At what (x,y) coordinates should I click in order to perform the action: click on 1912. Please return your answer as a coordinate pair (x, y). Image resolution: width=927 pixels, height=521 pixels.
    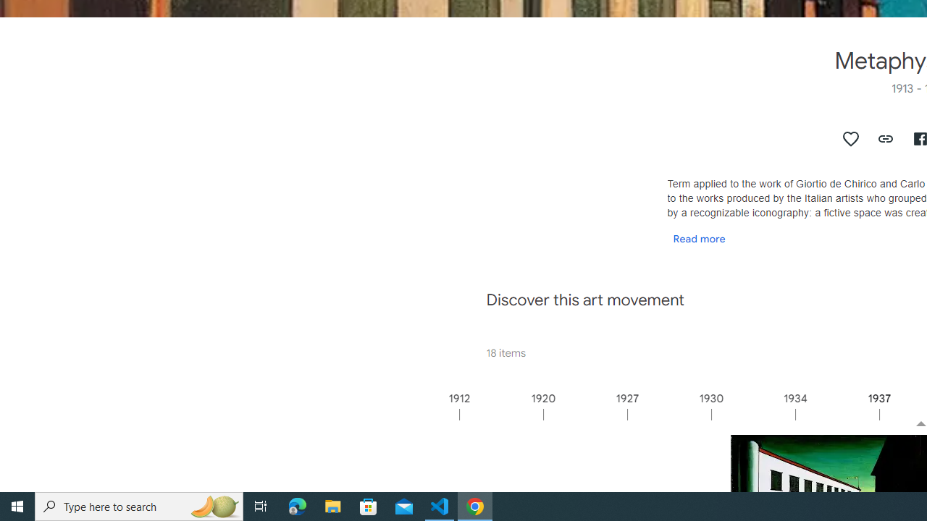
    Looking at the image, I should click on (501, 414).